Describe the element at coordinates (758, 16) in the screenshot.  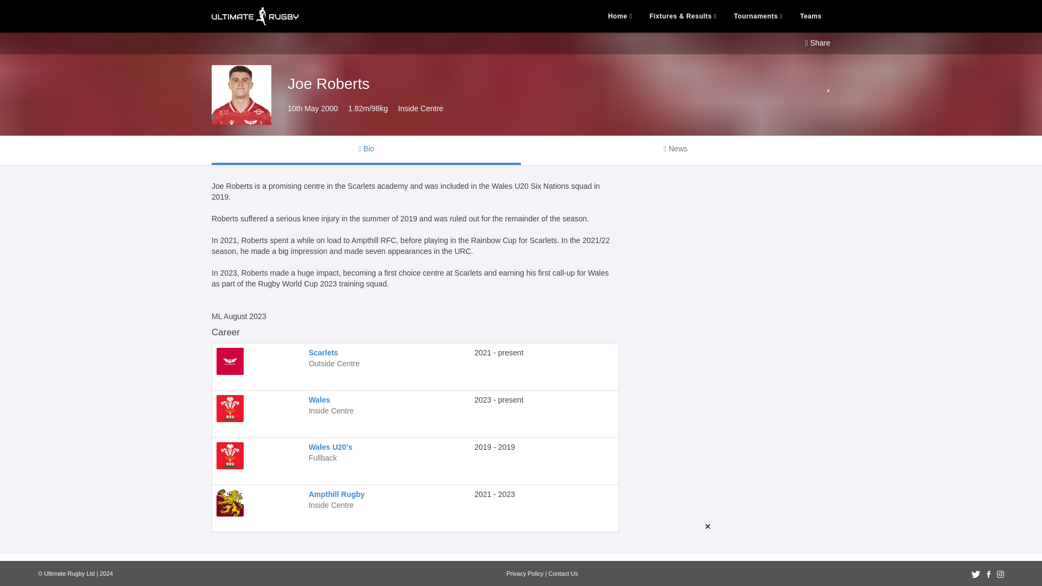
I see `Tournaments` at that location.